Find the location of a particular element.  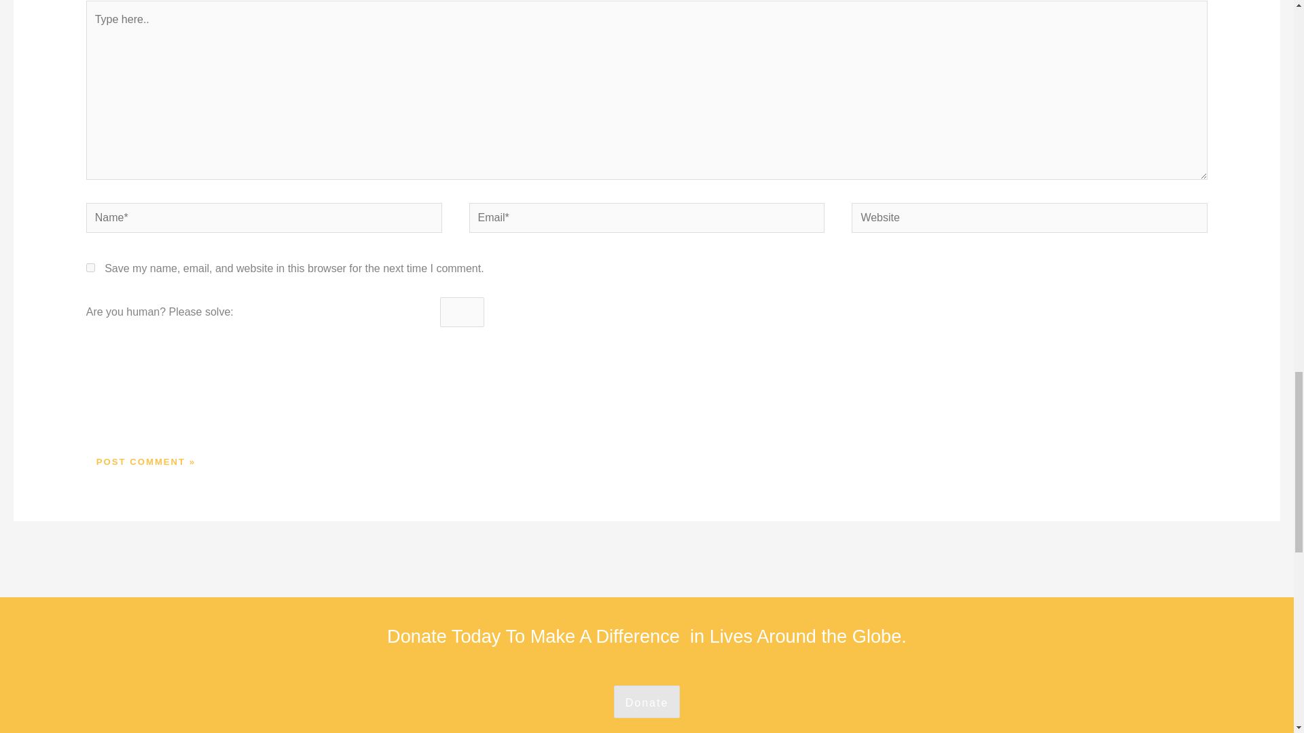

yes is located at coordinates (90, 267).